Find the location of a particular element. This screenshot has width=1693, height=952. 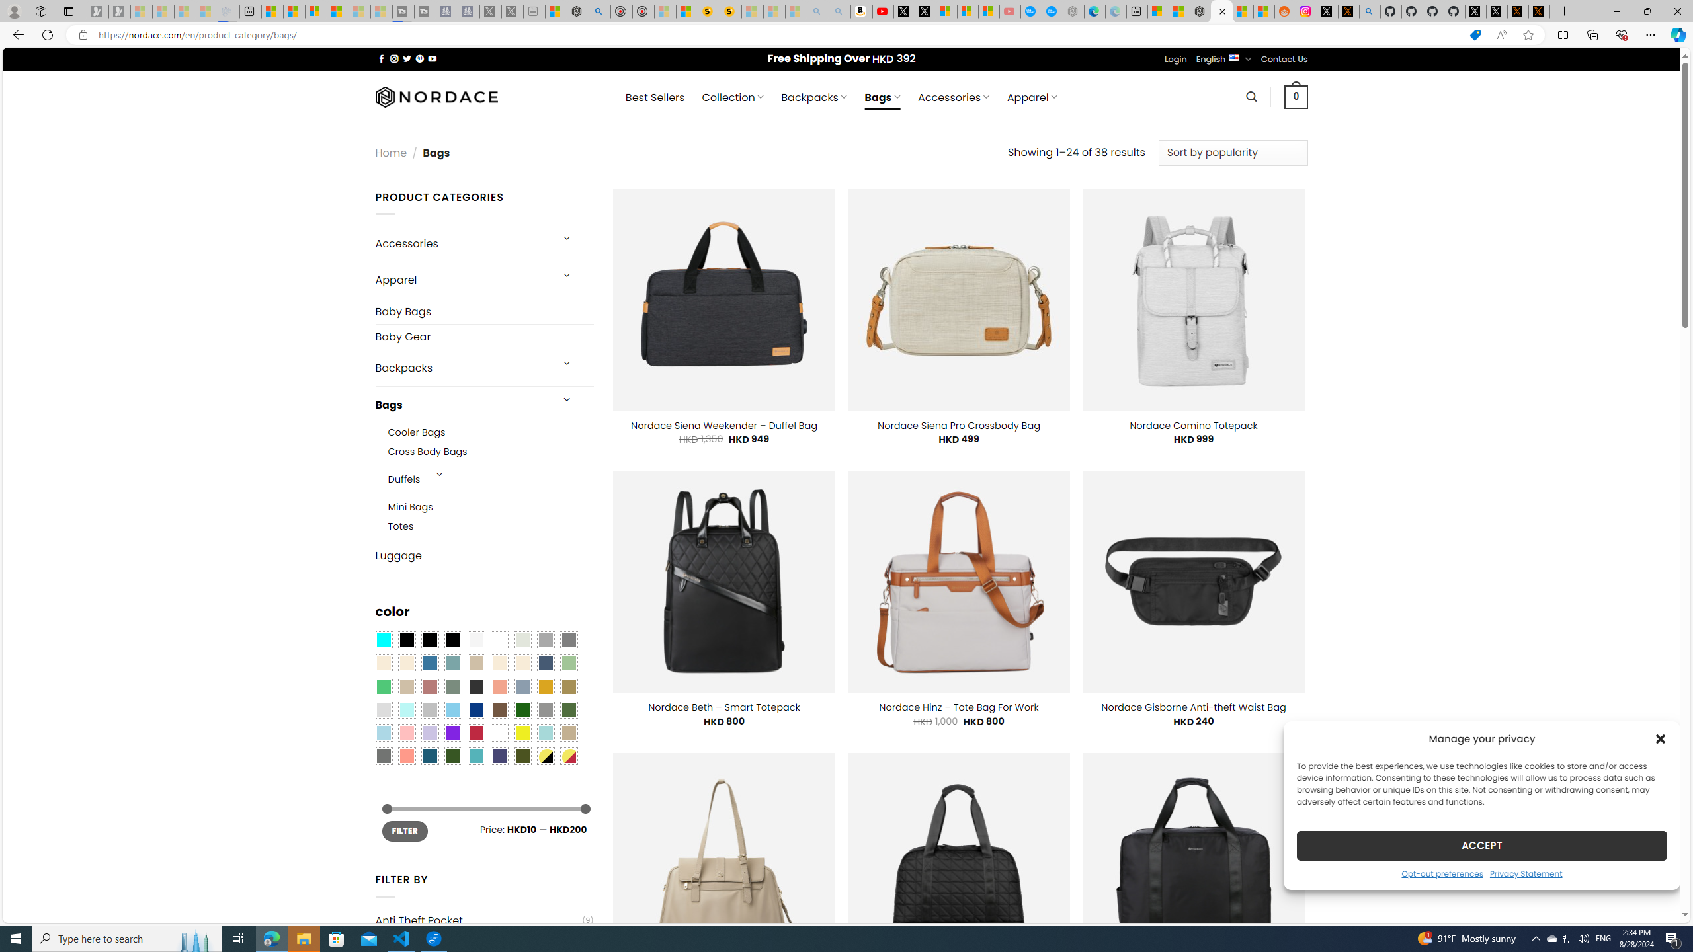

Capri Blue is located at coordinates (430, 756).